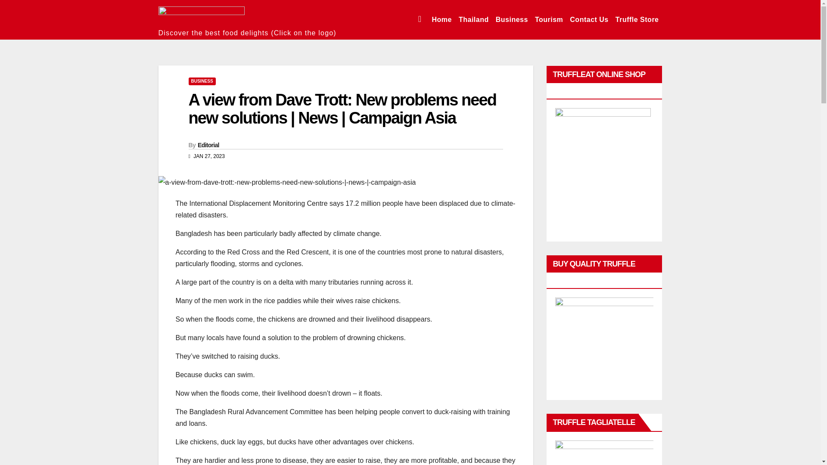  I want to click on Contact Us, so click(589, 20).